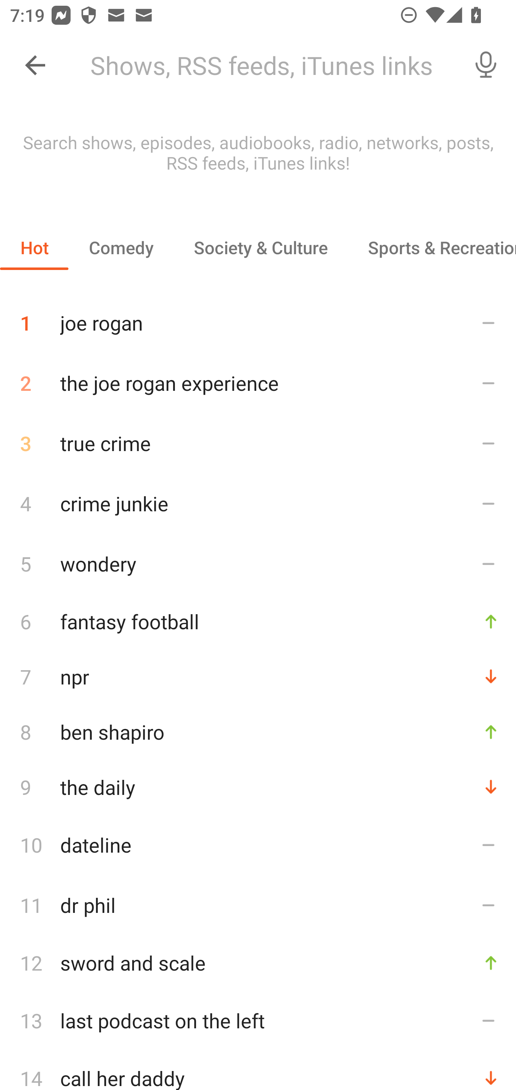 The image size is (516, 1090). Describe the element at coordinates (34, 247) in the screenshot. I see `Hot` at that location.